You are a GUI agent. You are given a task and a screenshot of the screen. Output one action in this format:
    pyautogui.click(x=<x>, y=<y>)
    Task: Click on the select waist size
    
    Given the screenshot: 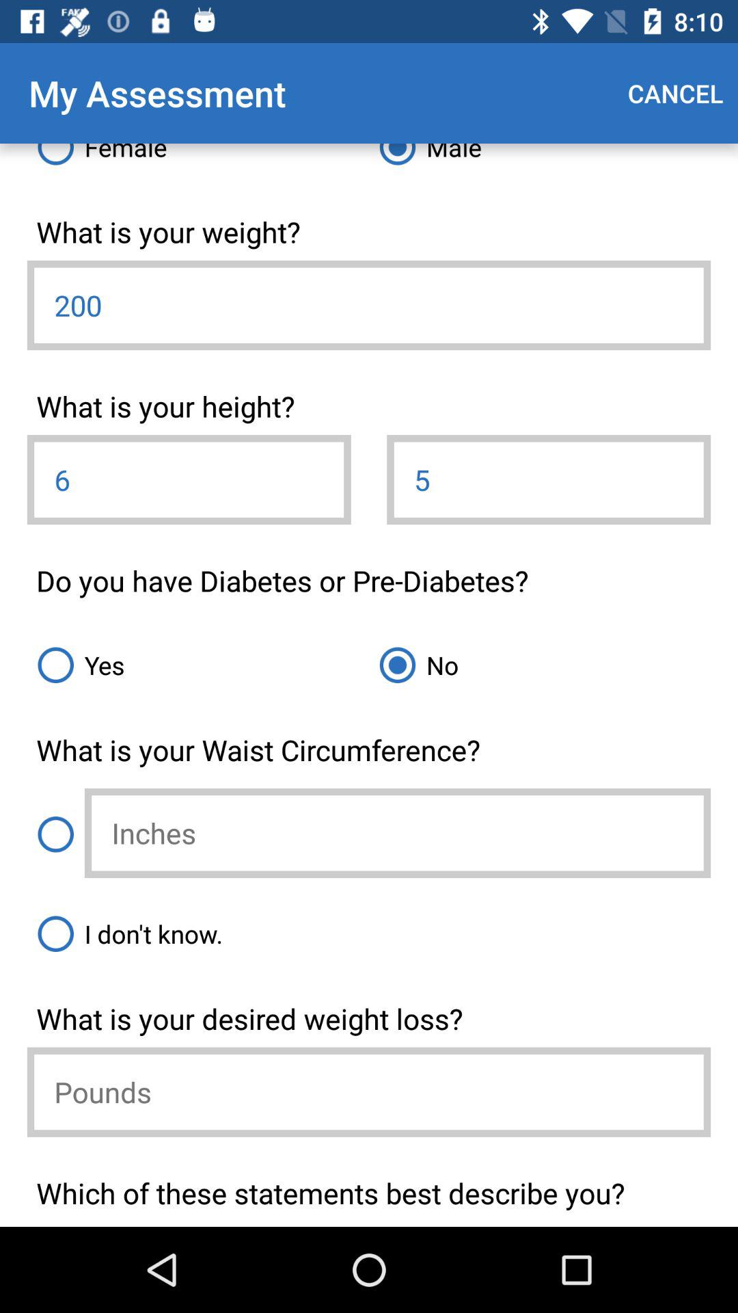 What is the action you would take?
    pyautogui.click(x=55, y=834)
    